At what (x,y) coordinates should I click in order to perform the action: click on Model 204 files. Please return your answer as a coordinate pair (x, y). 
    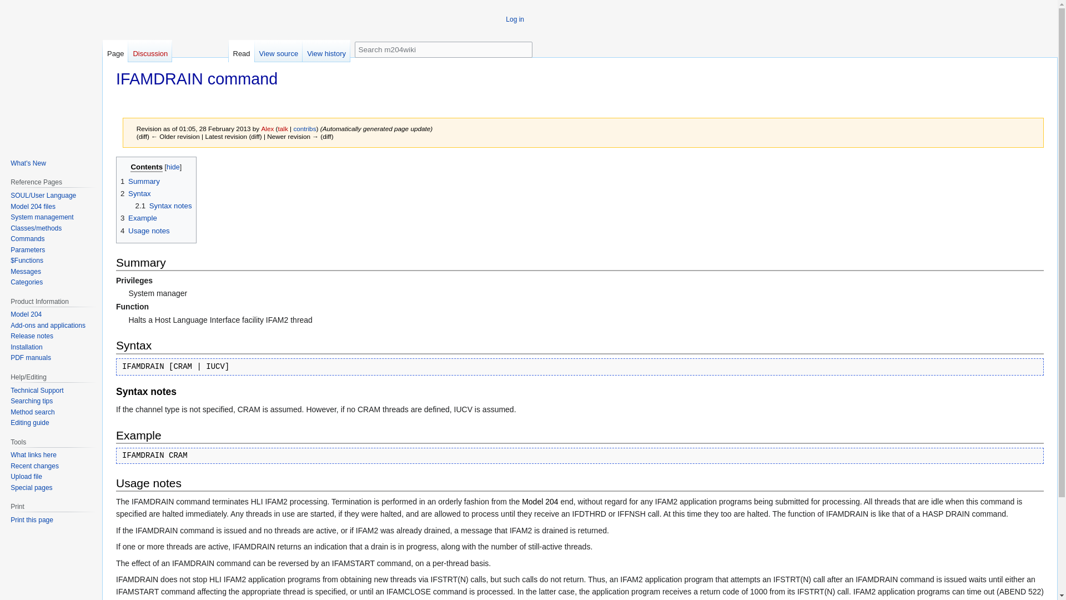
    Looking at the image, I should click on (33, 207).